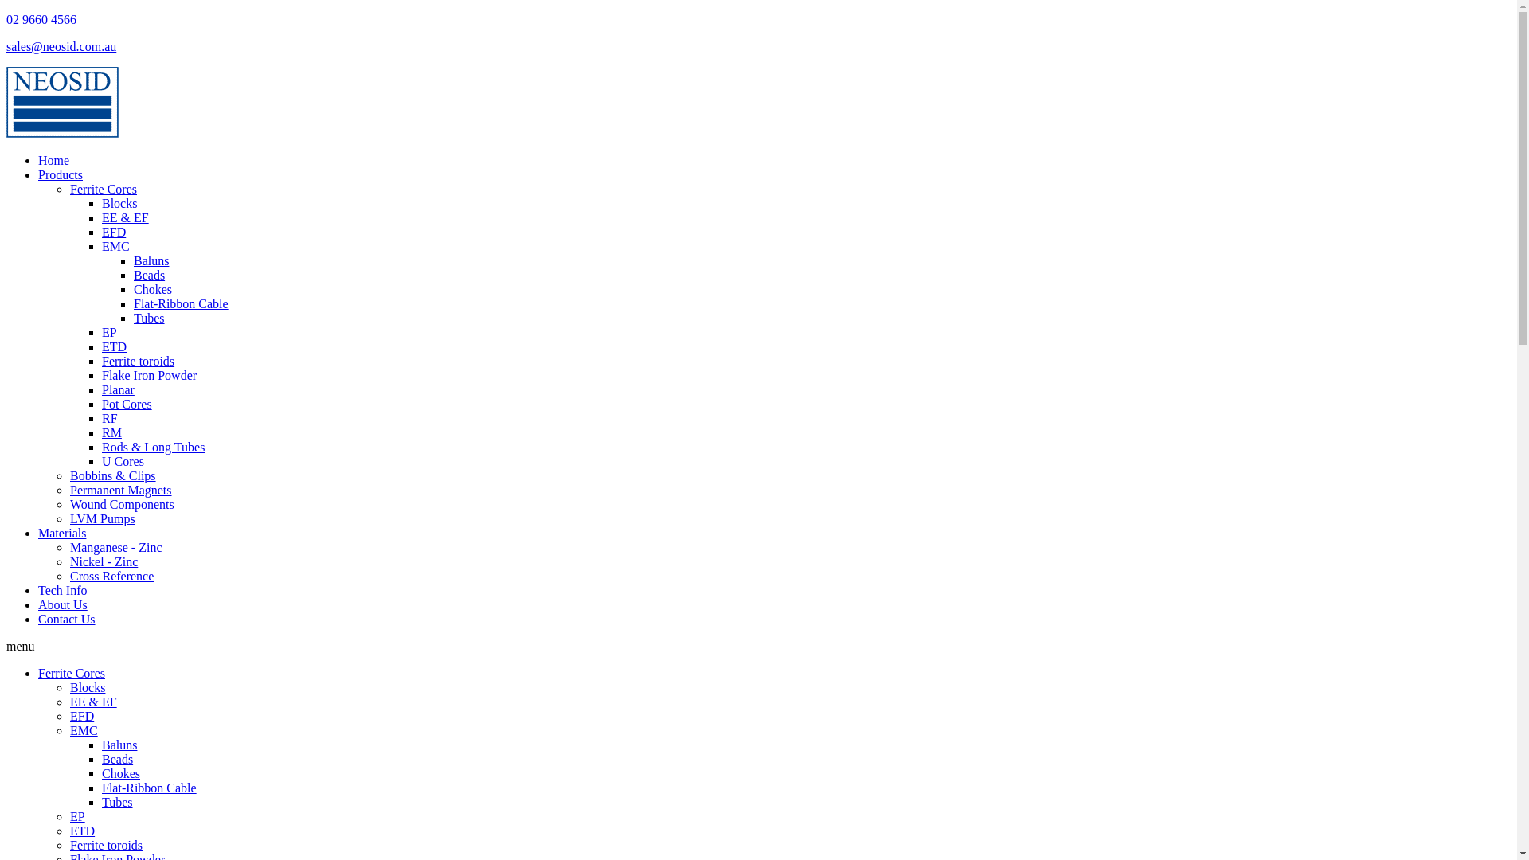 This screenshot has width=1529, height=860. Describe the element at coordinates (111, 577) in the screenshot. I see `Cross Reference` at that location.